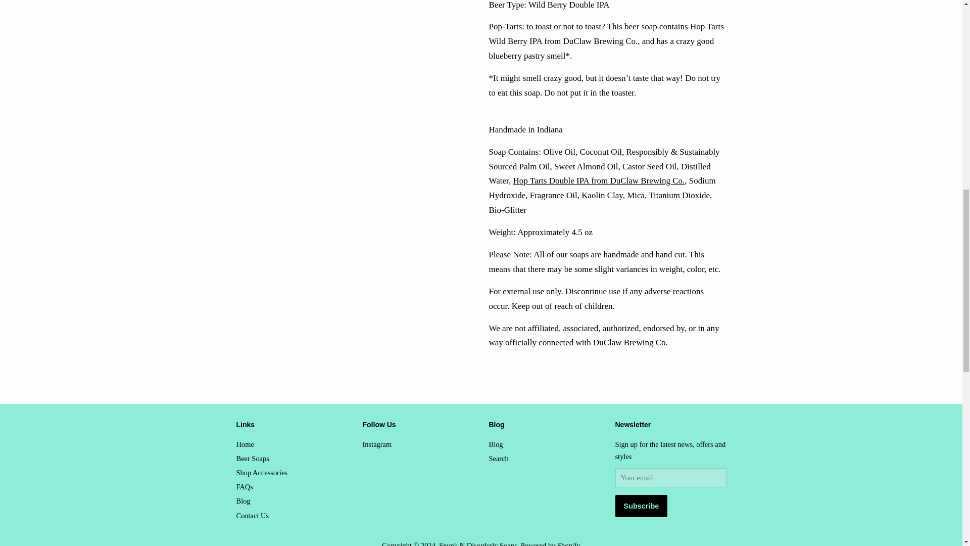  Describe the element at coordinates (642, 506) in the screenshot. I see `Subscribe` at that location.